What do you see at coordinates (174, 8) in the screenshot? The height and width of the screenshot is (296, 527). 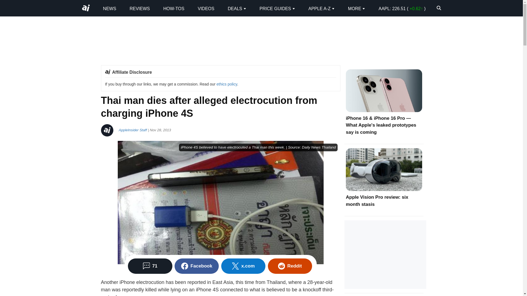 I see `How-Tos` at bounding box center [174, 8].